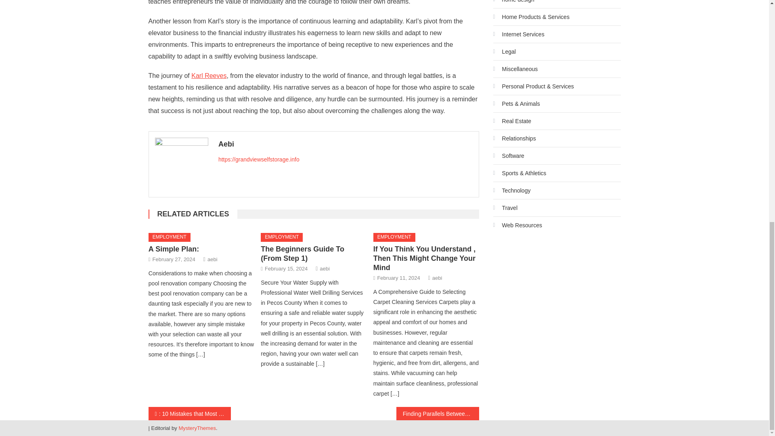 This screenshot has height=436, width=775. What do you see at coordinates (398, 278) in the screenshot?
I see `February 11, 2024` at bounding box center [398, 278].